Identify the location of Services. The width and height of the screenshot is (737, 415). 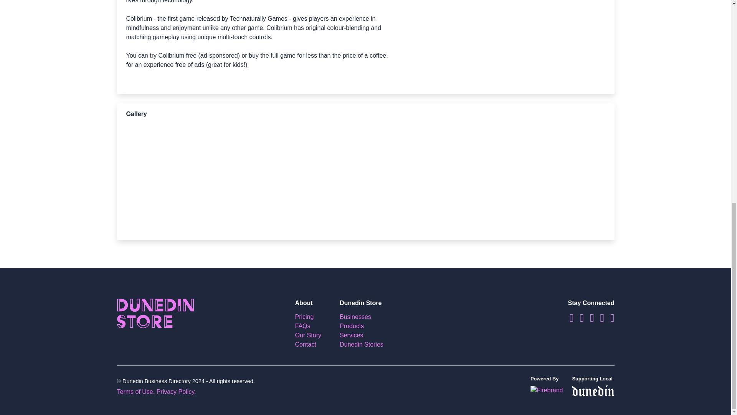
(352, 335).